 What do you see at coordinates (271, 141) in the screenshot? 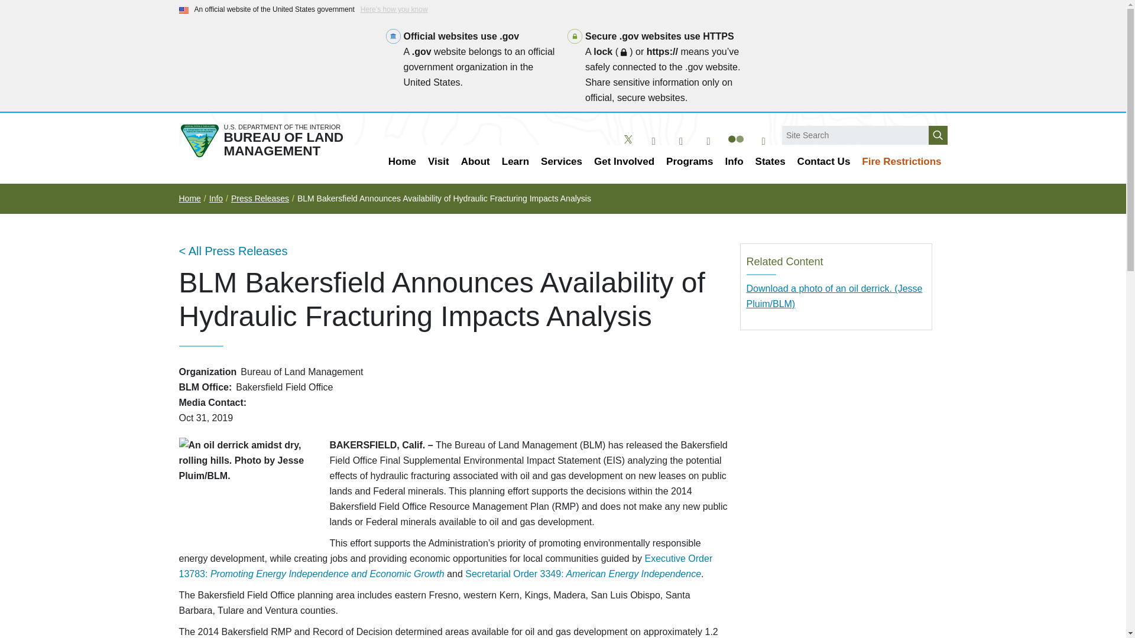
I see `Bureau of Land Management Home Page` at bounding box center [271, 141].